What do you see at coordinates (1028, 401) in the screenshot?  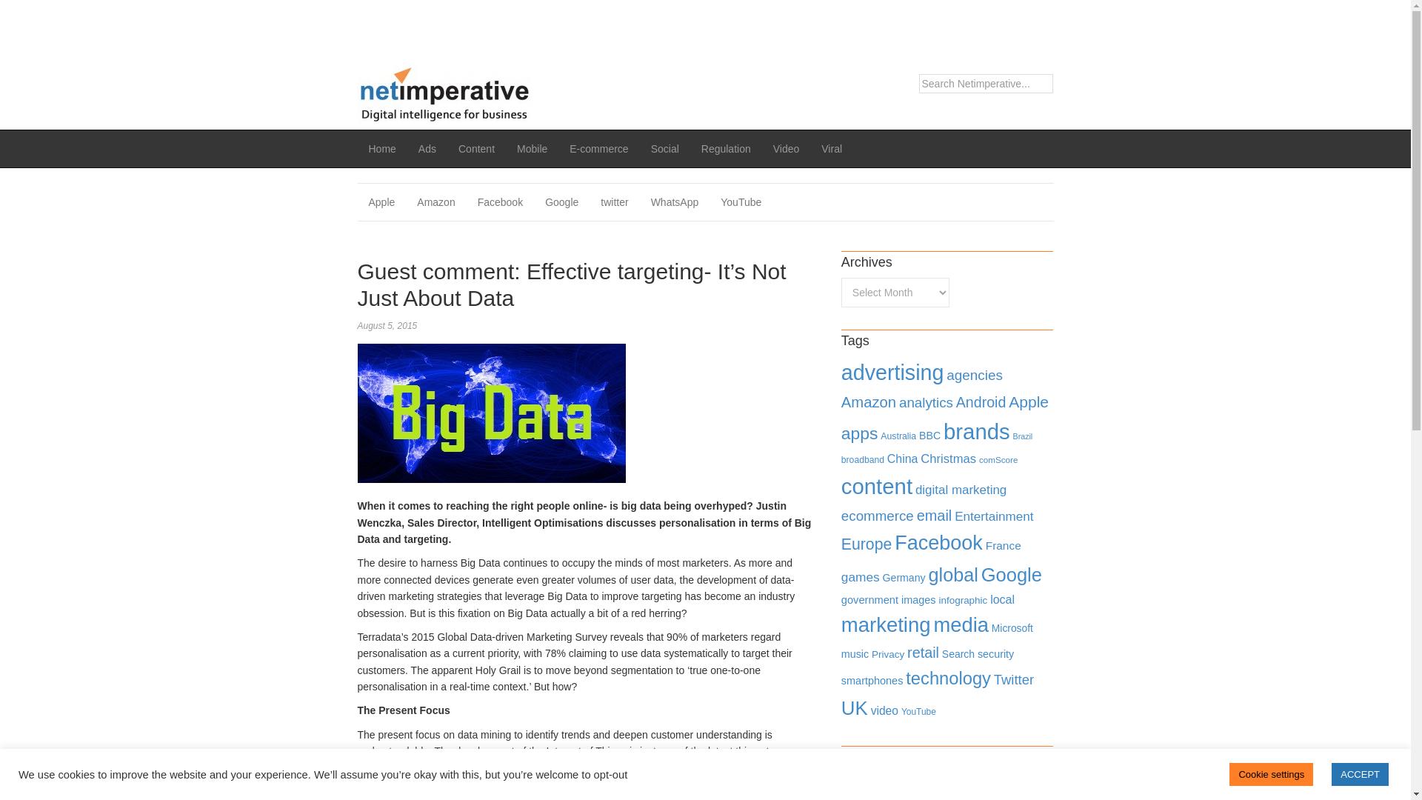 I see `Apple` at bounding box center [1028, 401].